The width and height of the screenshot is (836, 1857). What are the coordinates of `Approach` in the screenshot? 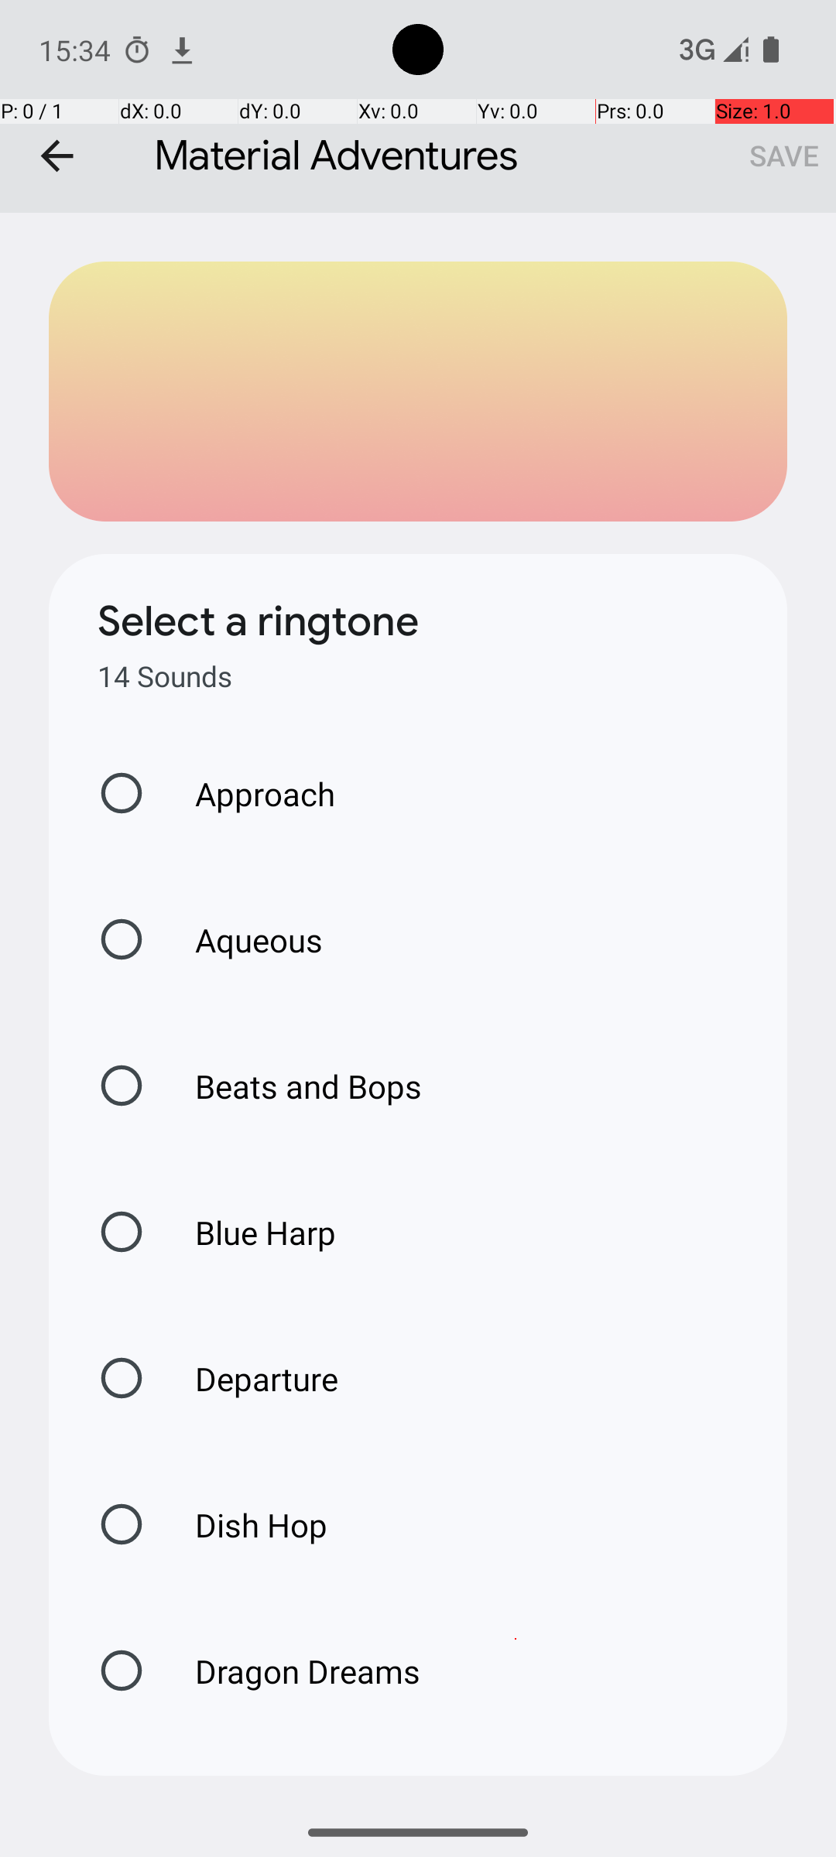 It's located at (249, 794).